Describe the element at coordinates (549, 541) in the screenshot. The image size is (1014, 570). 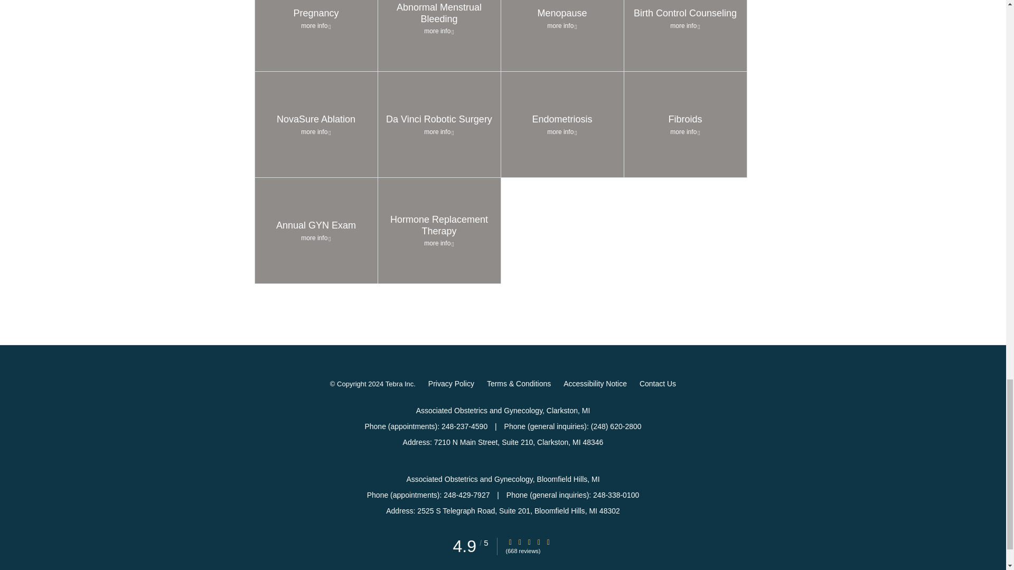
I see `Star Rating` at that location.